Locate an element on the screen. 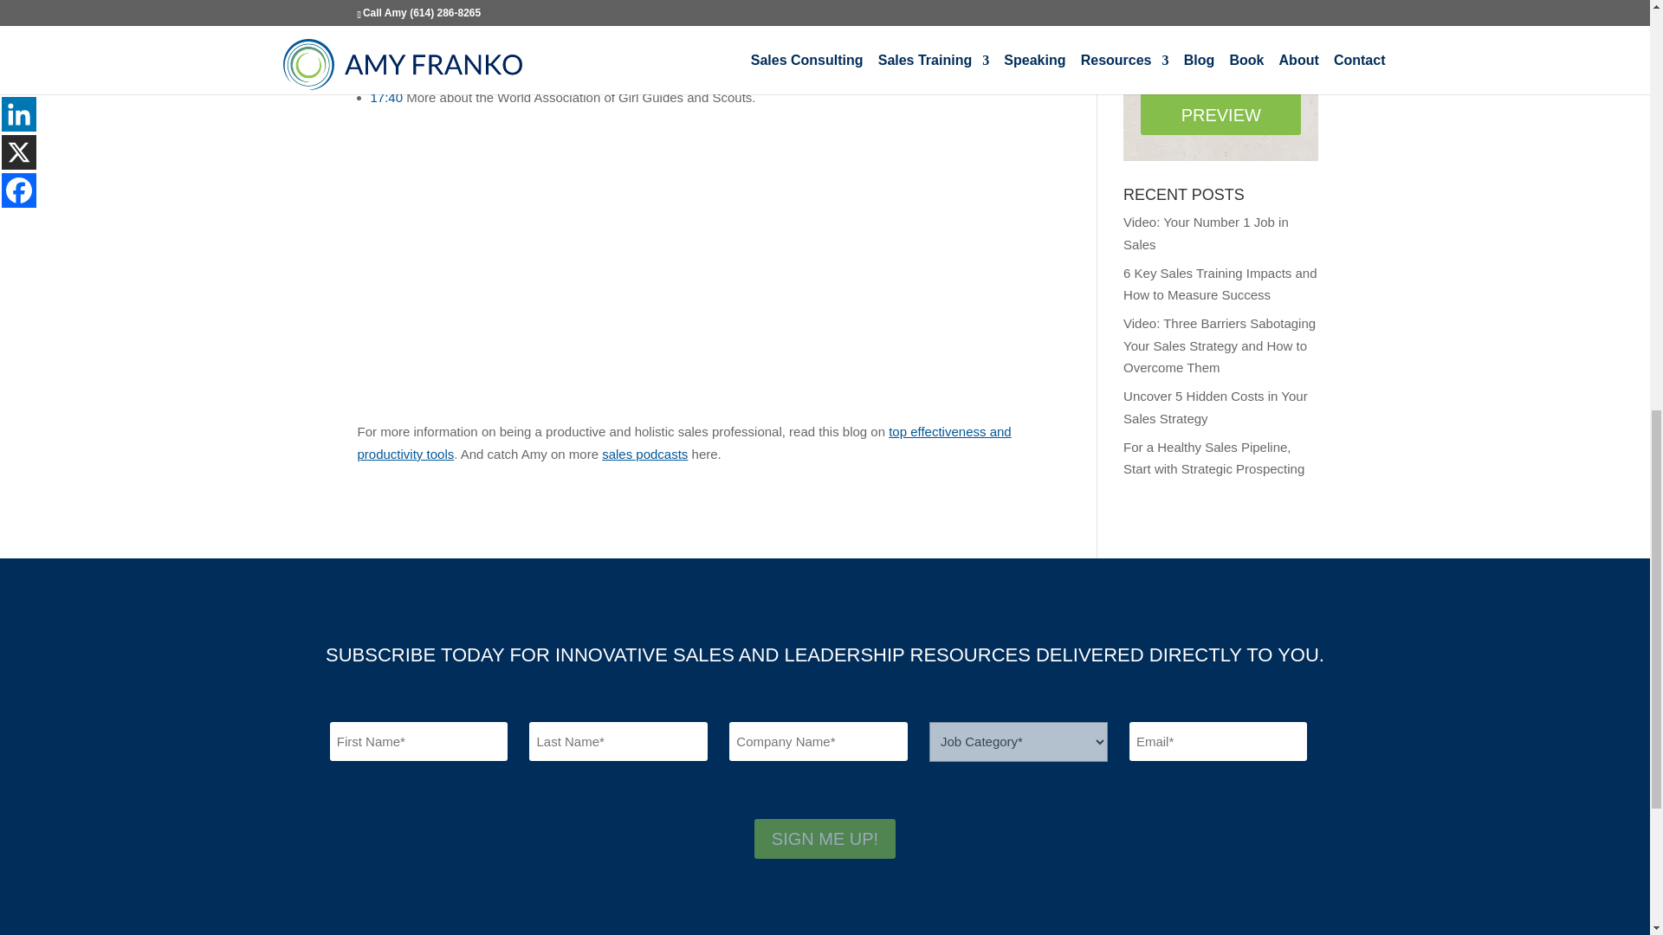 The width and height of the screenshot is (1663, 935). YouTube video player is located at coordinates (599, 265).